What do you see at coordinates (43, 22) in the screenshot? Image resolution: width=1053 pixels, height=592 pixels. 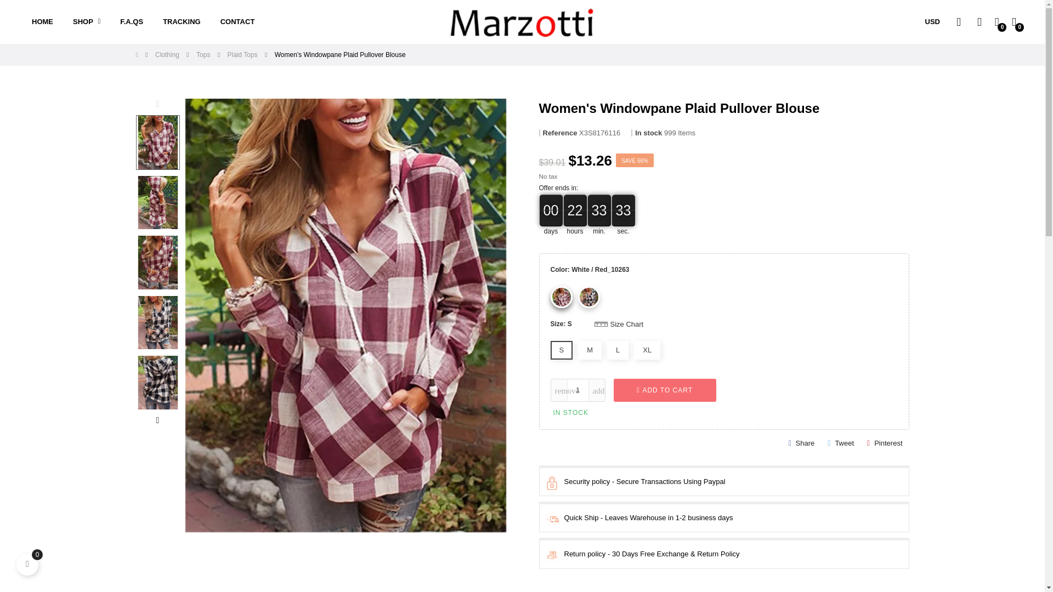 I see `HOME` at bounding box center [43, 22].